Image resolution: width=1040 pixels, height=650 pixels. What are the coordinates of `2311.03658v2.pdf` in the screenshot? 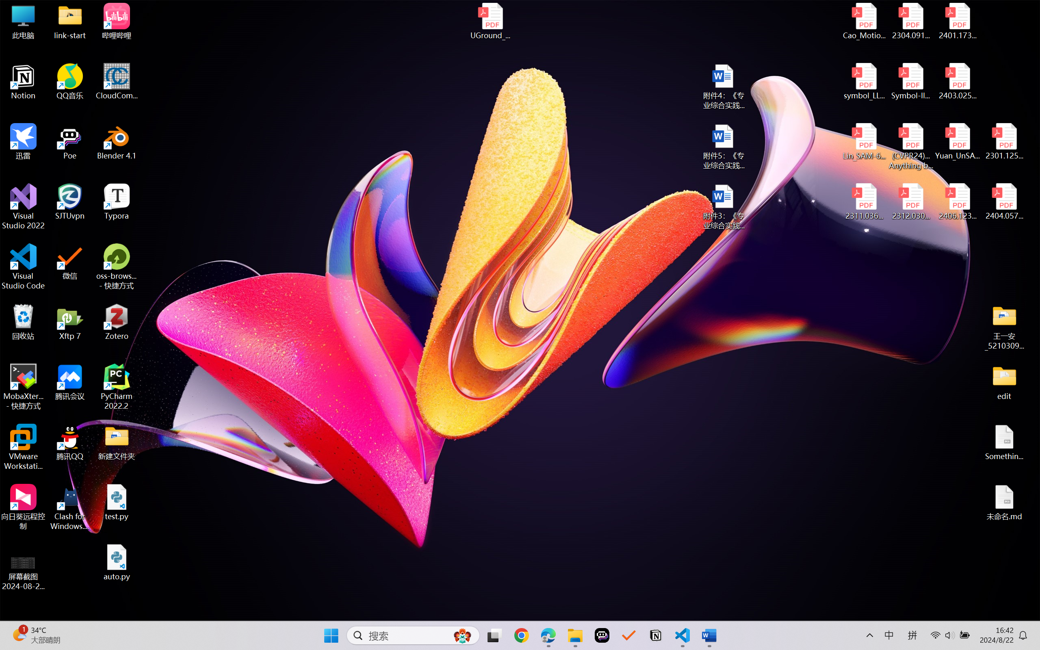 It's located at (864, 202).